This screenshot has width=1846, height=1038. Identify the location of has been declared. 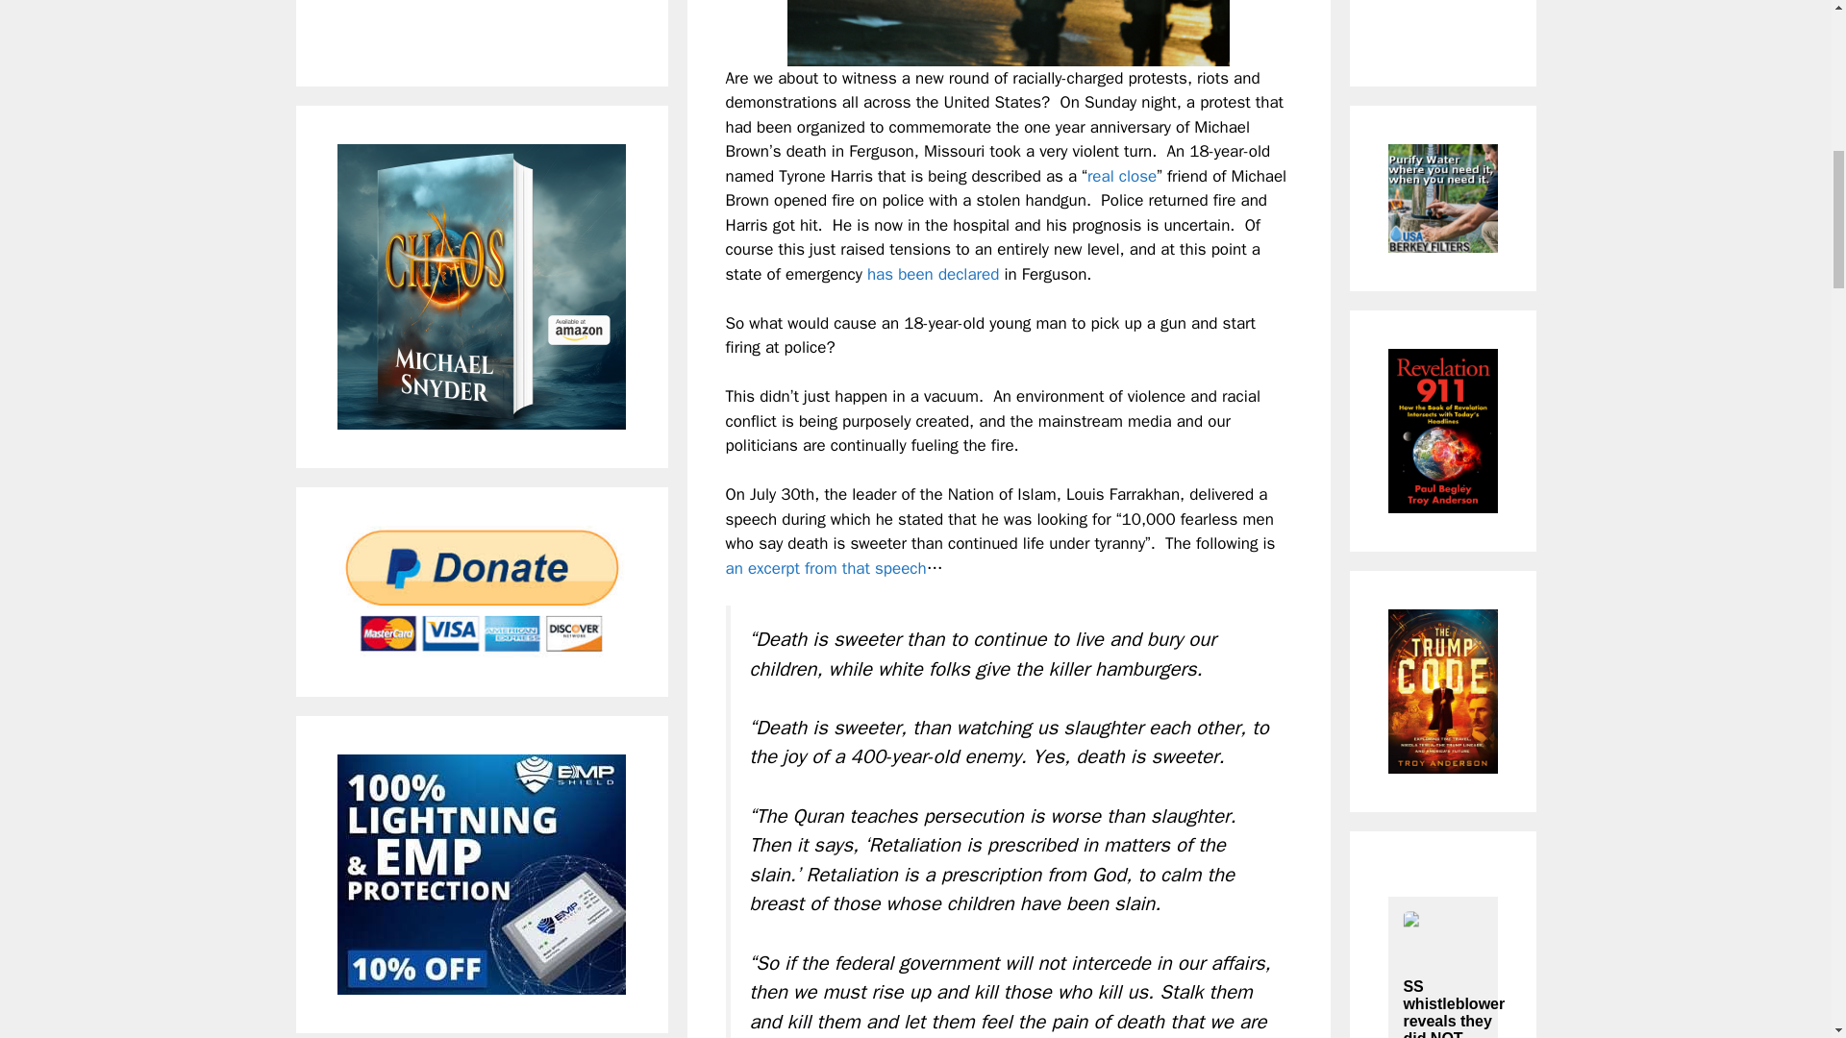
(933, 274).